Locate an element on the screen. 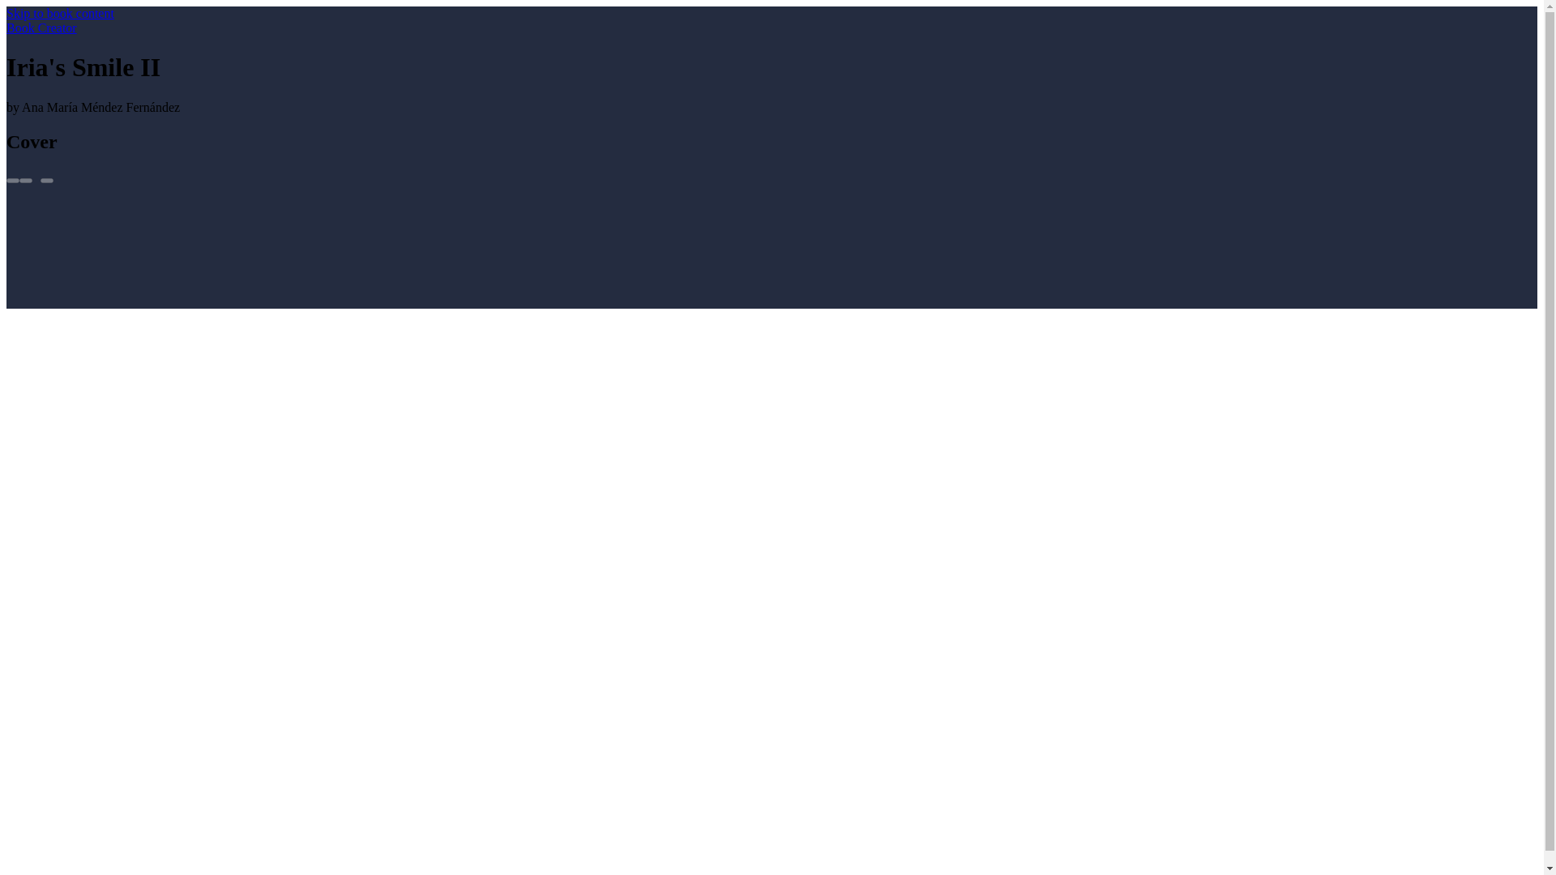  Book Creator is located at coordinates (41, 28).